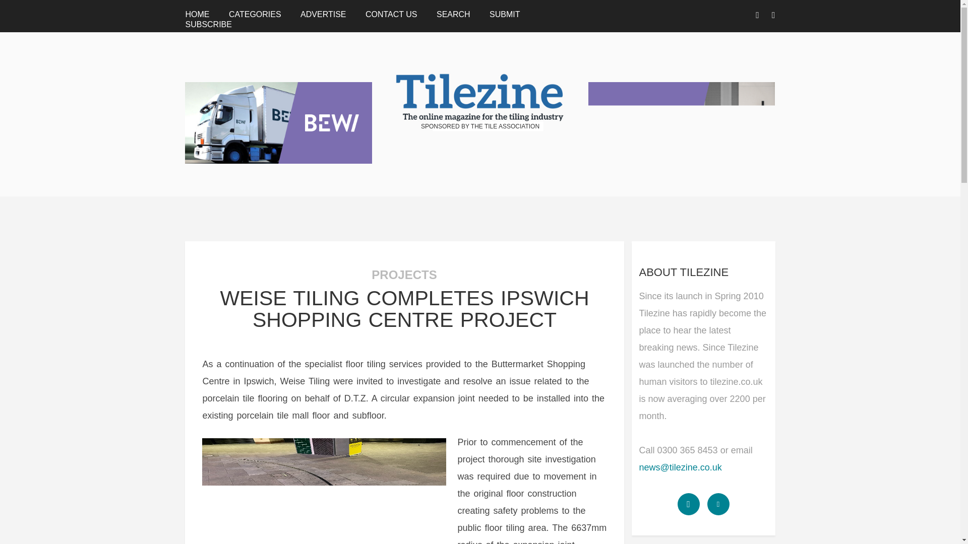 The image size is (968, 544). Describe the element at coordinates (323, 14) in the screenshot. I see `ADVERTISE` at that location.